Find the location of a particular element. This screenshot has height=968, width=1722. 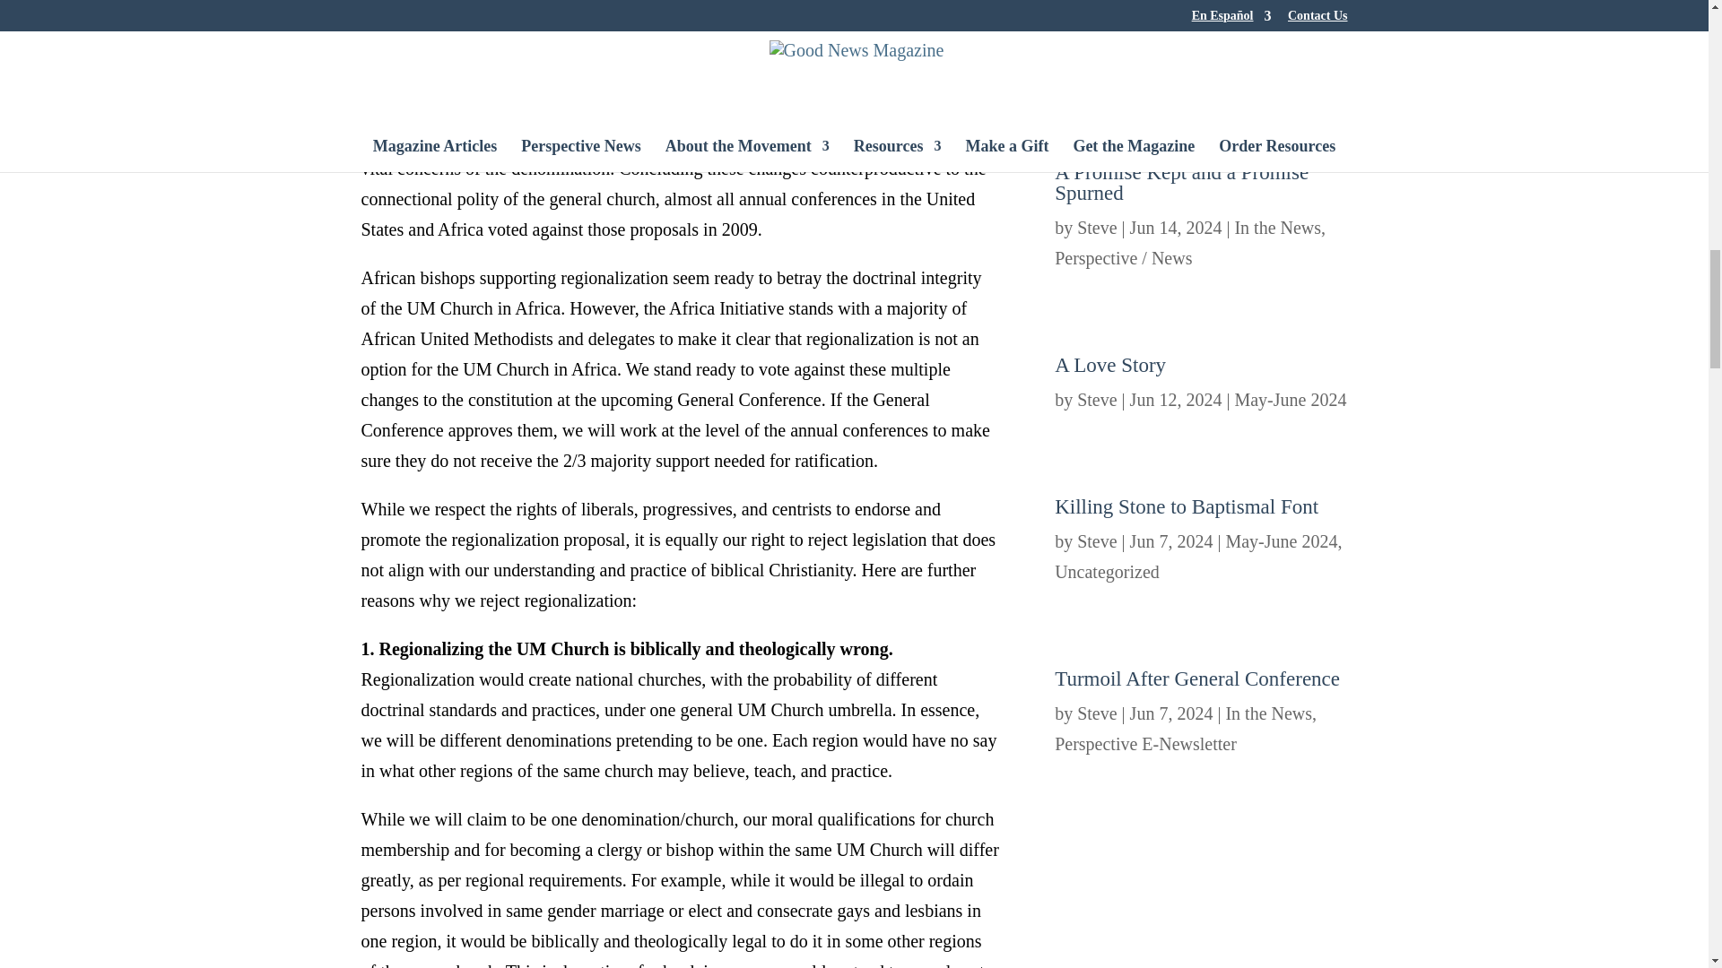

Posts by Steve is located at coordinates (1096, 400).